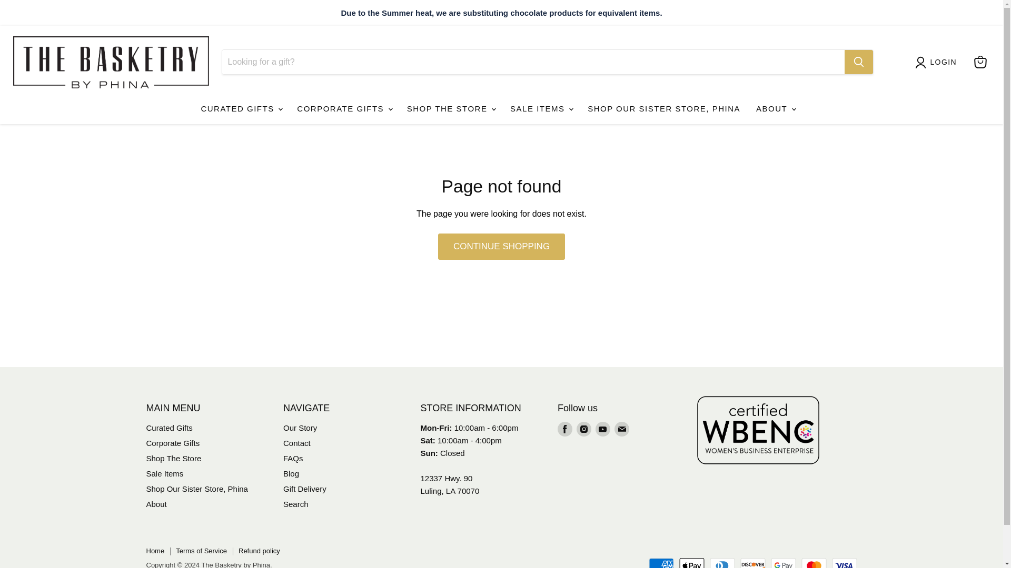 Image resolution: width=1011 pixels, height=568 pixels. What do you see at coordinates (343, 108) in the screenshot?
I see `CORPORATE GIFTS` at bounding box center [343, 108].